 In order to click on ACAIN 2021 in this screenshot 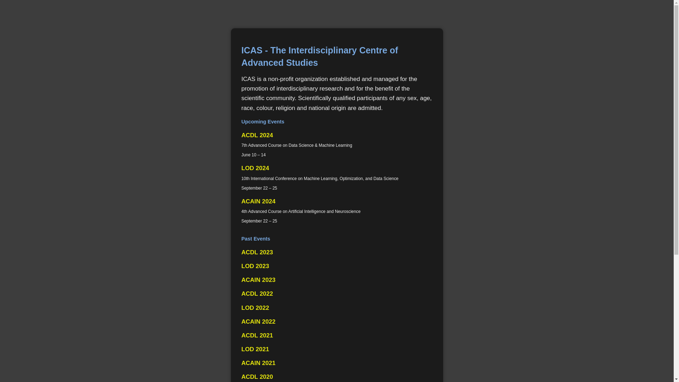, I will do `click(258, 363)`.